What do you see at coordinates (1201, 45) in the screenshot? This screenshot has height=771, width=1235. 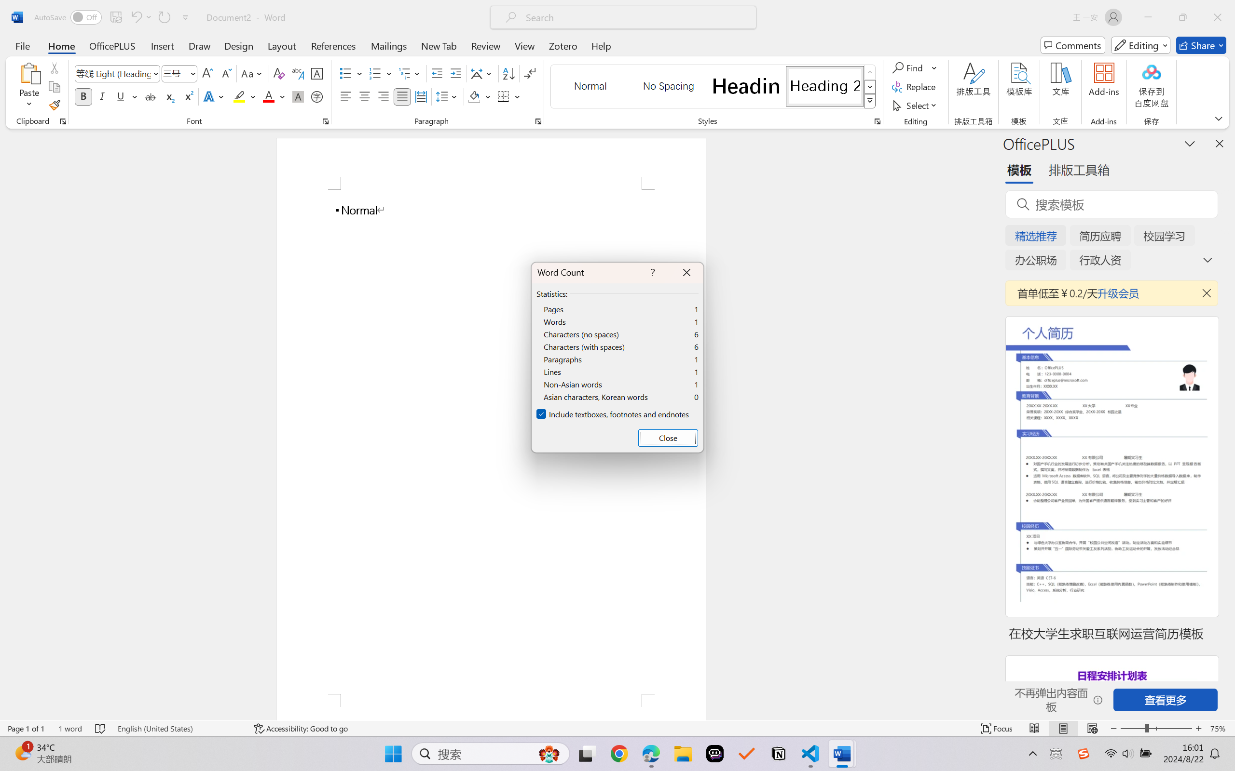 I see `Share` at bounding box center [1201, 45].